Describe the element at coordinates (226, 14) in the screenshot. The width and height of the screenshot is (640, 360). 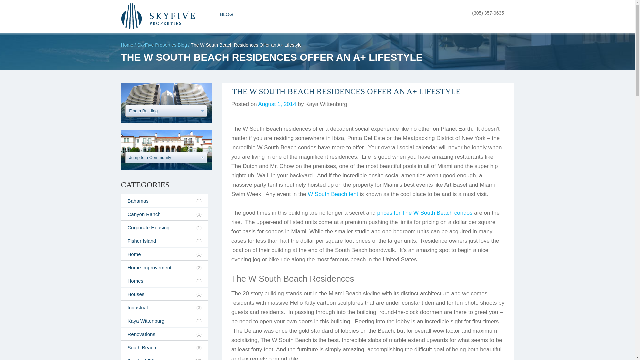
I see `BLOG` at that location.